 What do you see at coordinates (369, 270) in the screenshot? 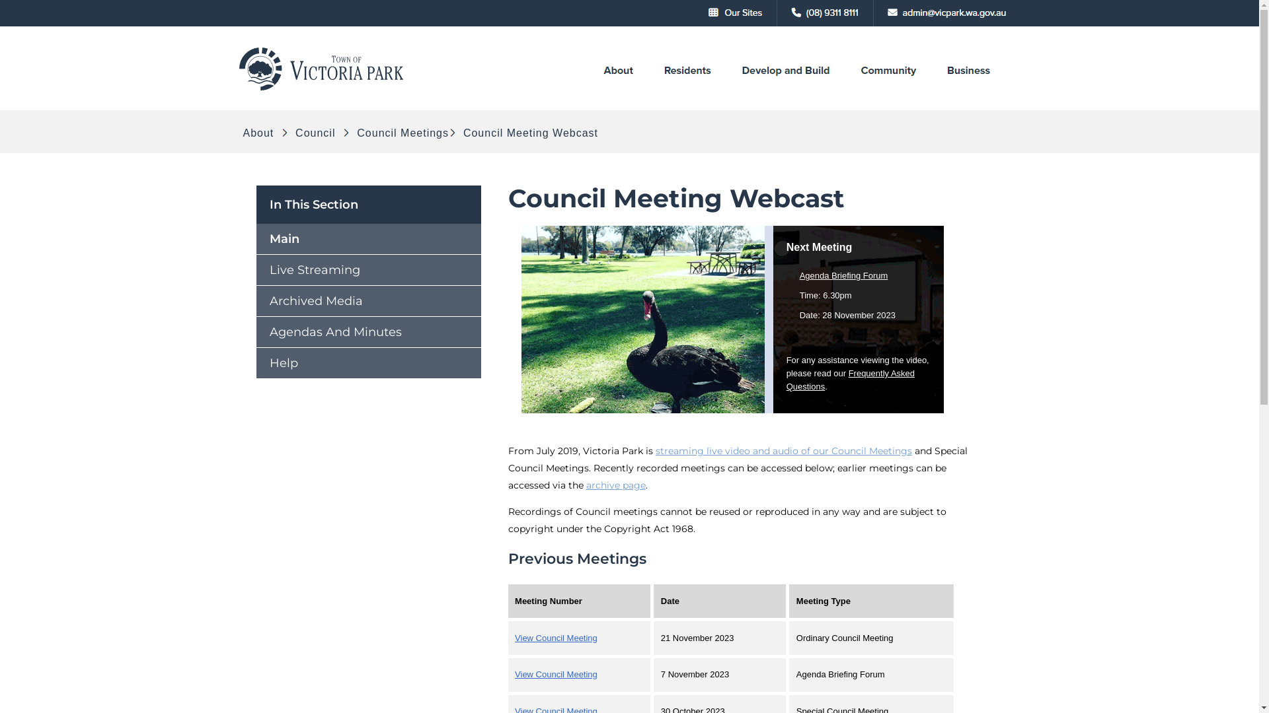
I see `Live Streaming` at bounding box center [369, 270].